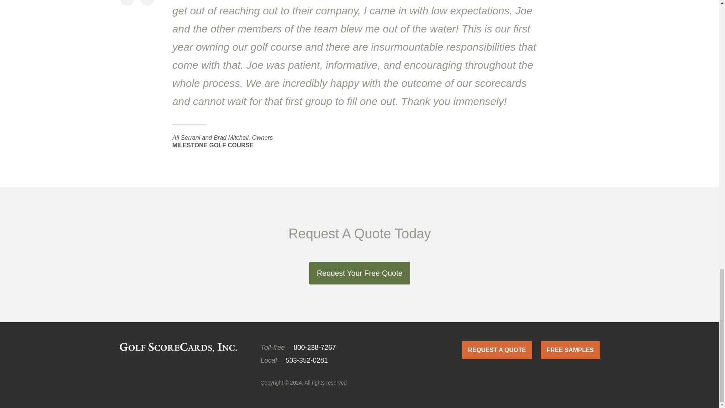  I want to click on Golf ScoreCards, Inc., so click(177, 348).